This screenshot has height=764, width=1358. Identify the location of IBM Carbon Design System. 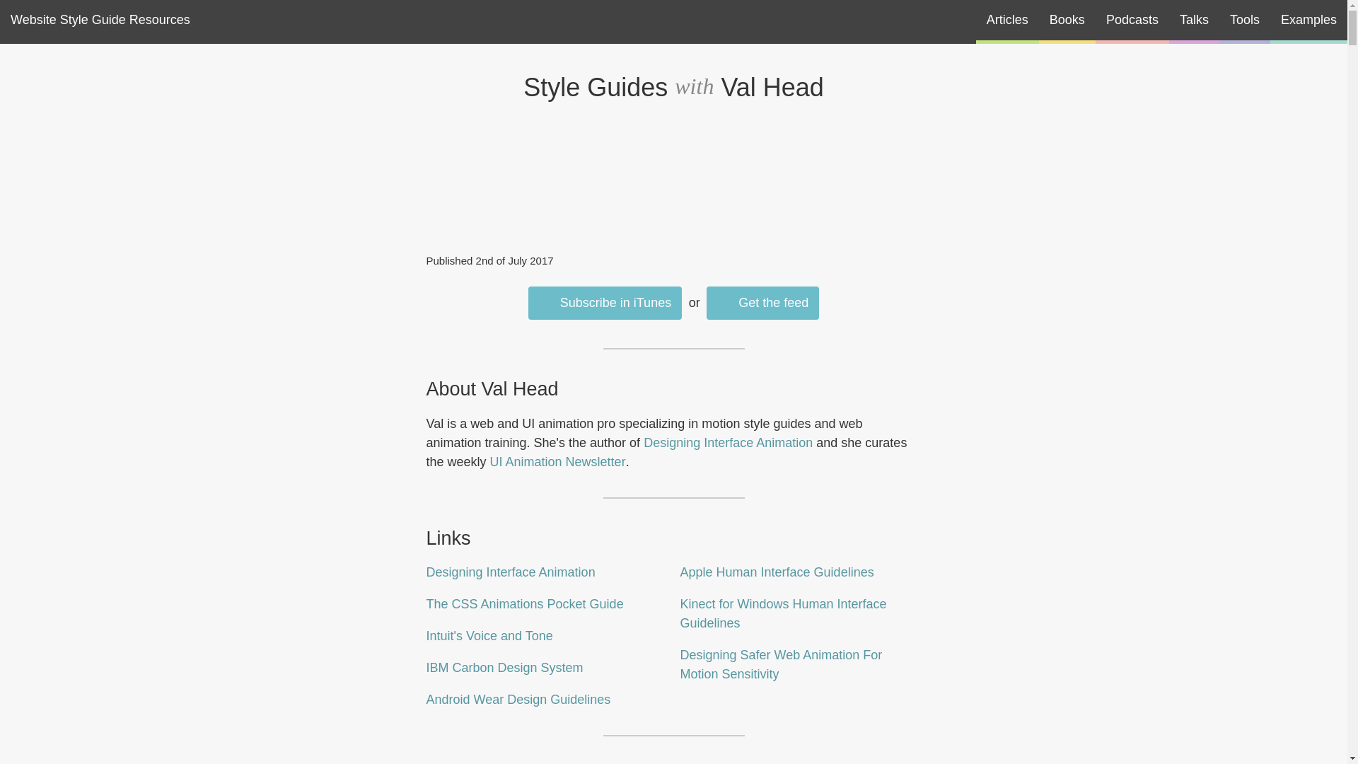
(504, 668).